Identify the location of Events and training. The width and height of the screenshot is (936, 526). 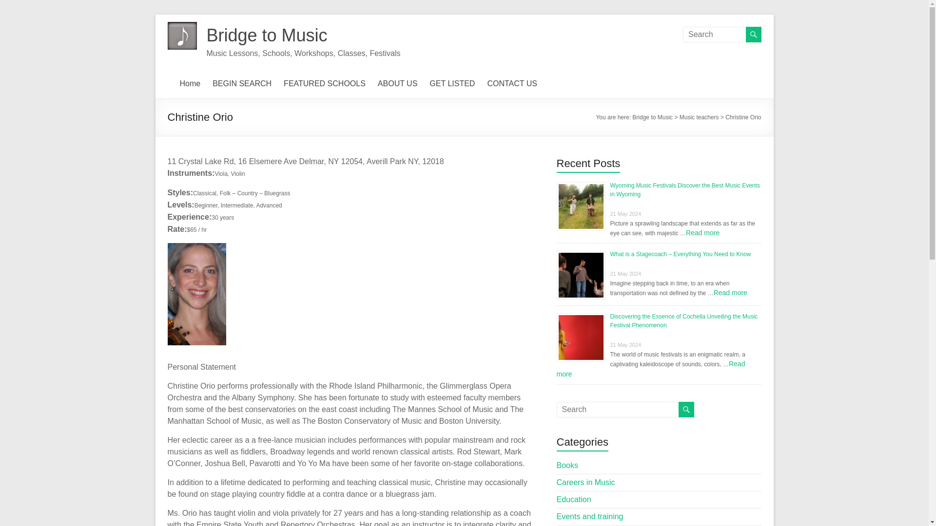
(590, 516).